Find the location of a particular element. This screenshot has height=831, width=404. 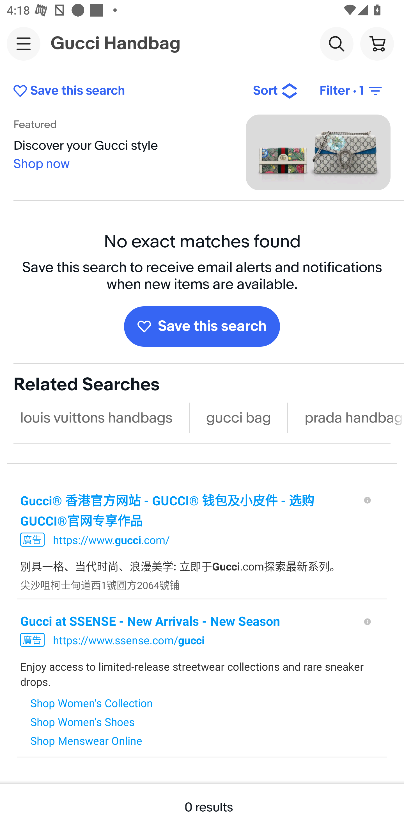

Search is located at coordinates (336, 43).